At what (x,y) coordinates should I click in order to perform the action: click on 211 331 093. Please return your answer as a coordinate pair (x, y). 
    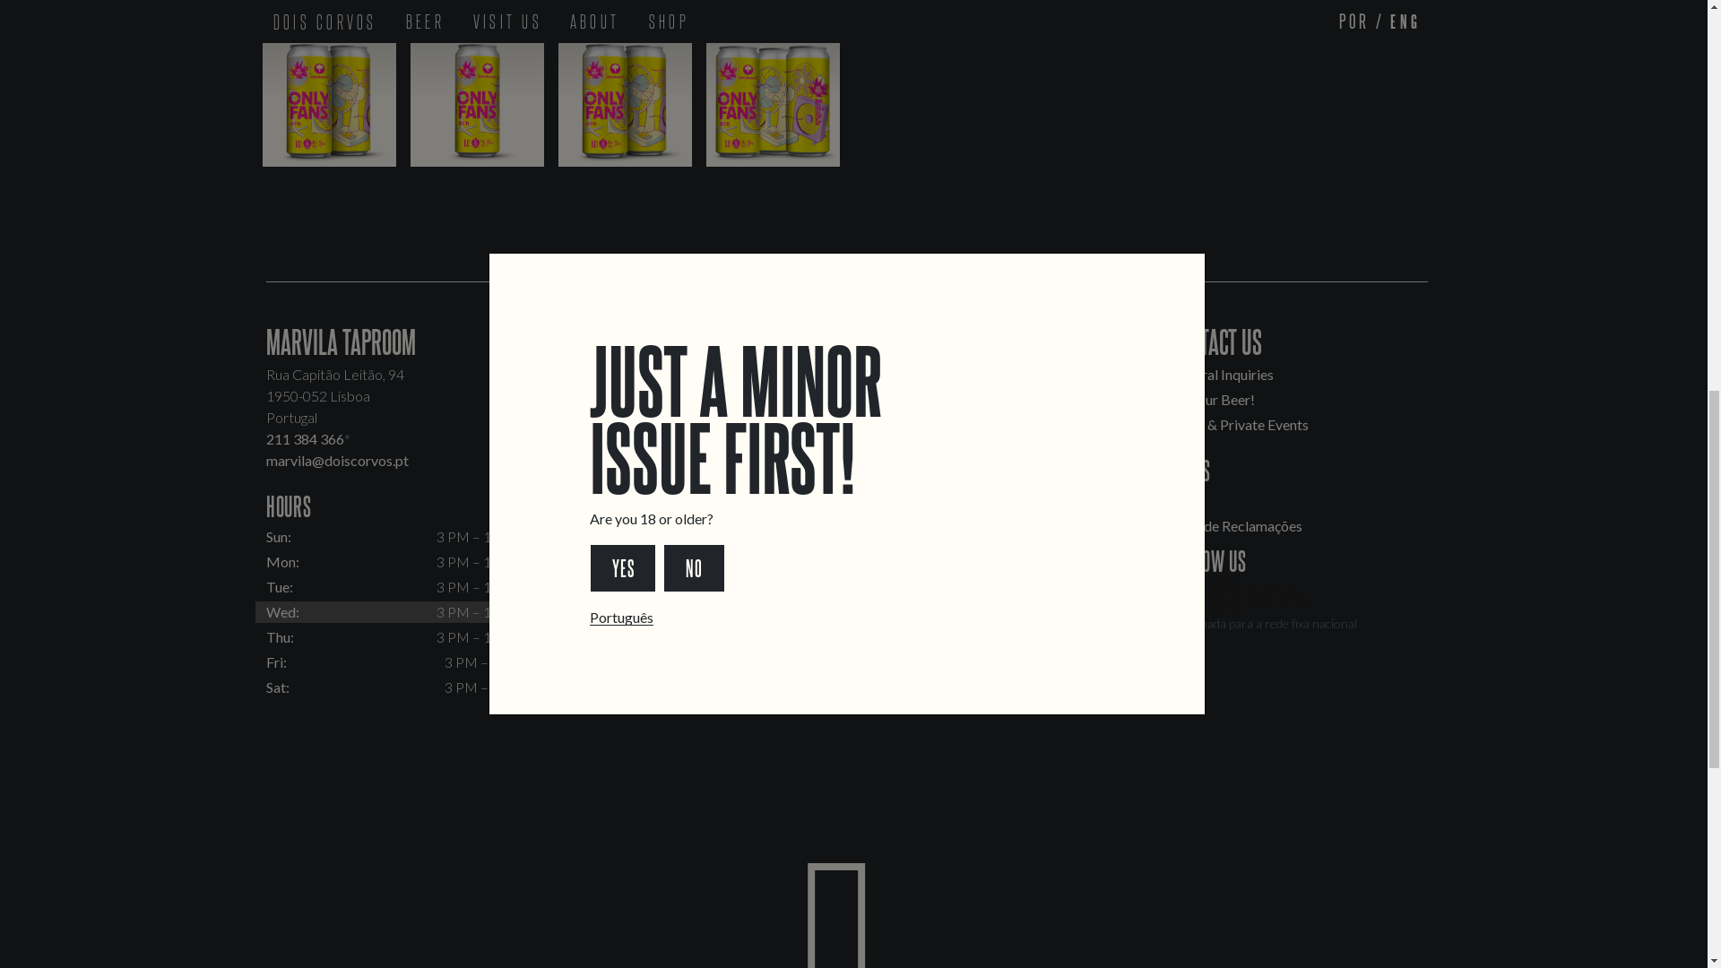
    Looking at the image, I should click on (907, 460).